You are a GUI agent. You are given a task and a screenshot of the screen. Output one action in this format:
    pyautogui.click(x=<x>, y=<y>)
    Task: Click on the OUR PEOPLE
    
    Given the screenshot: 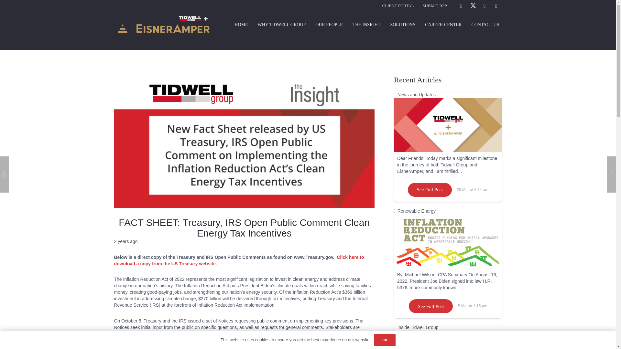 What is the action you would take?
    pyautogui.click(x=329, y=25)
    